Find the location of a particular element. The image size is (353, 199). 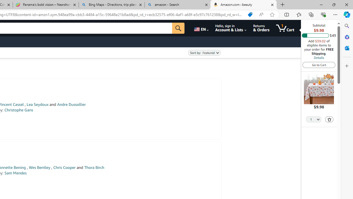

amazon - Search is located at coordinates (177, 5).